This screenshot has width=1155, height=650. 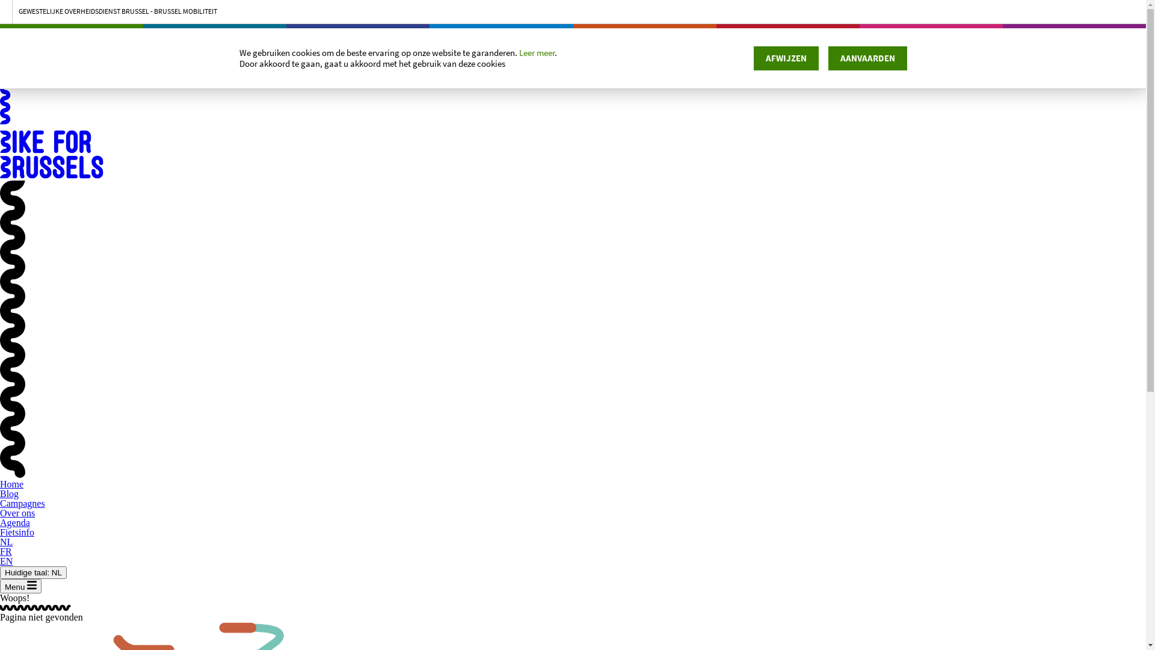 What do you see at coordinates (17, 532) in the screenshot?
I see `Fietsinfo` at bounding box center [17, 532].